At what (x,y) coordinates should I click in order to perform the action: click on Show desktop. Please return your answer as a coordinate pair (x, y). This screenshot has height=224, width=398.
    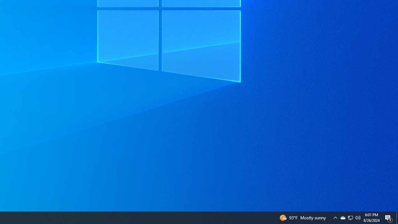
    Looking at the image, I should click on (343, 218).